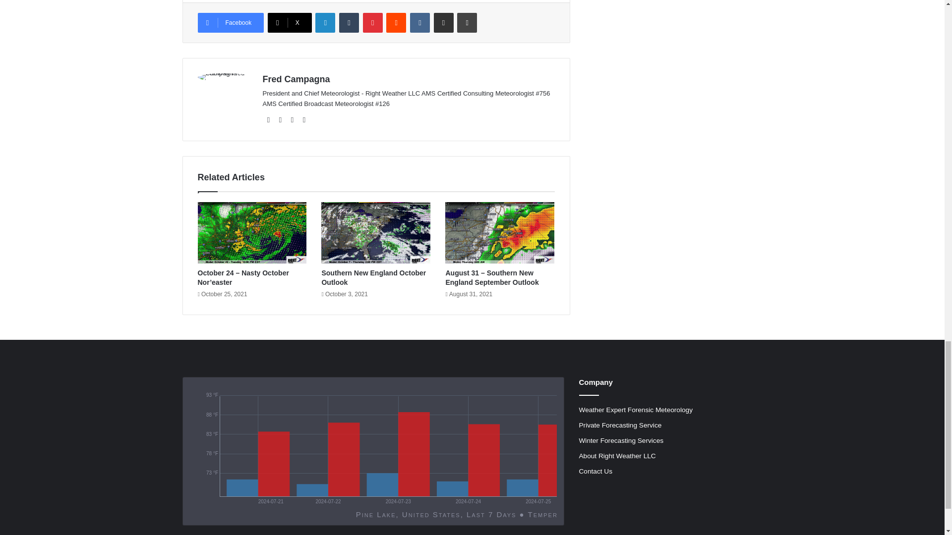 Image resolution: width=952 pixels, height=535 pixels. Describe the element at coordinates (372, 22) in the screenshot. I see `Pinterest` at that location.